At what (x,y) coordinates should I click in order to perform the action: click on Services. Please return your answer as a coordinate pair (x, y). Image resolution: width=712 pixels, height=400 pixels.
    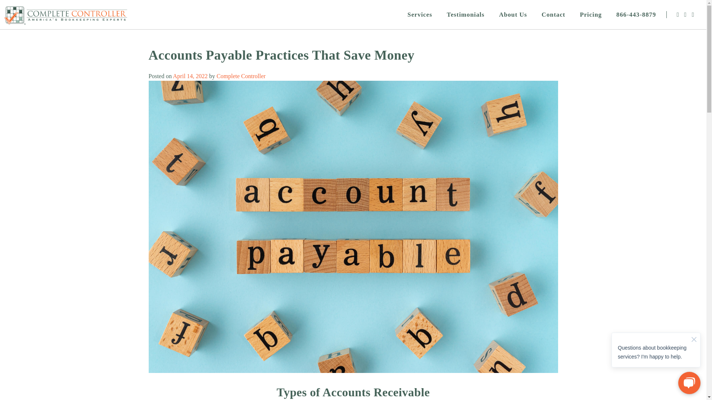
    Looking at the image, I should click on (420, 14).